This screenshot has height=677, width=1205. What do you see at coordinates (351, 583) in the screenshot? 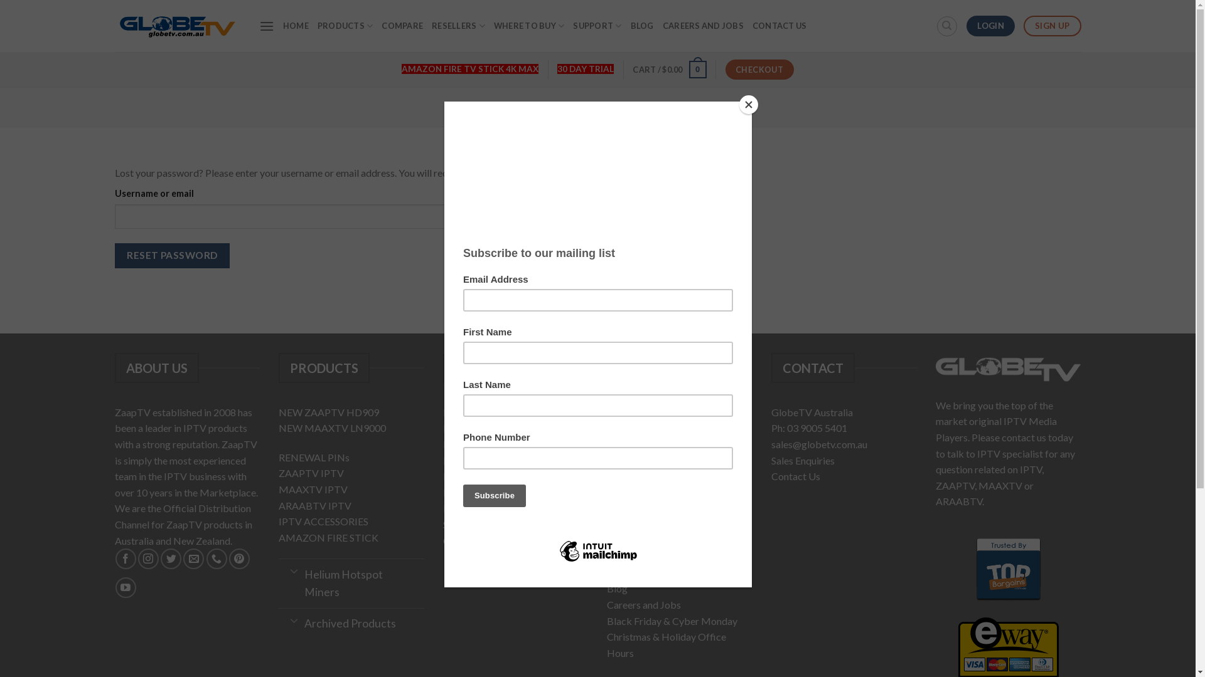
I see `Helium Hotspot Miners` at bounding box center [351, 583].